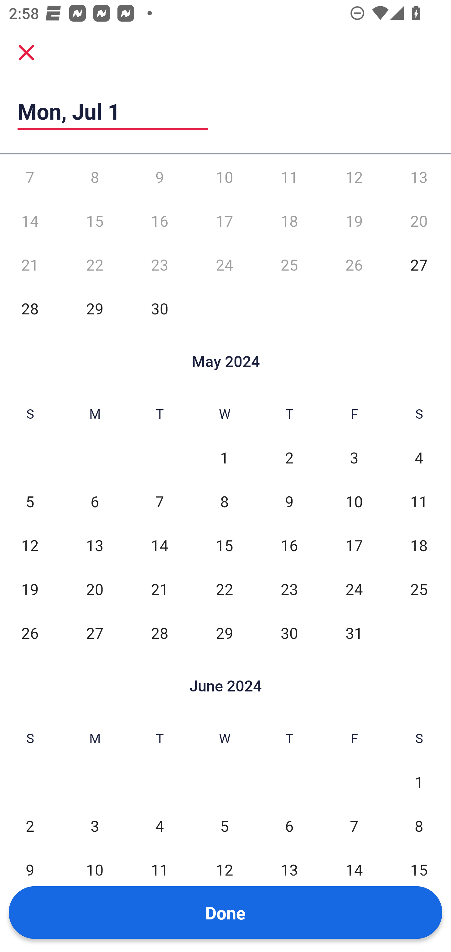  I want to click on Mon, Jul 1, so click(113, 111).